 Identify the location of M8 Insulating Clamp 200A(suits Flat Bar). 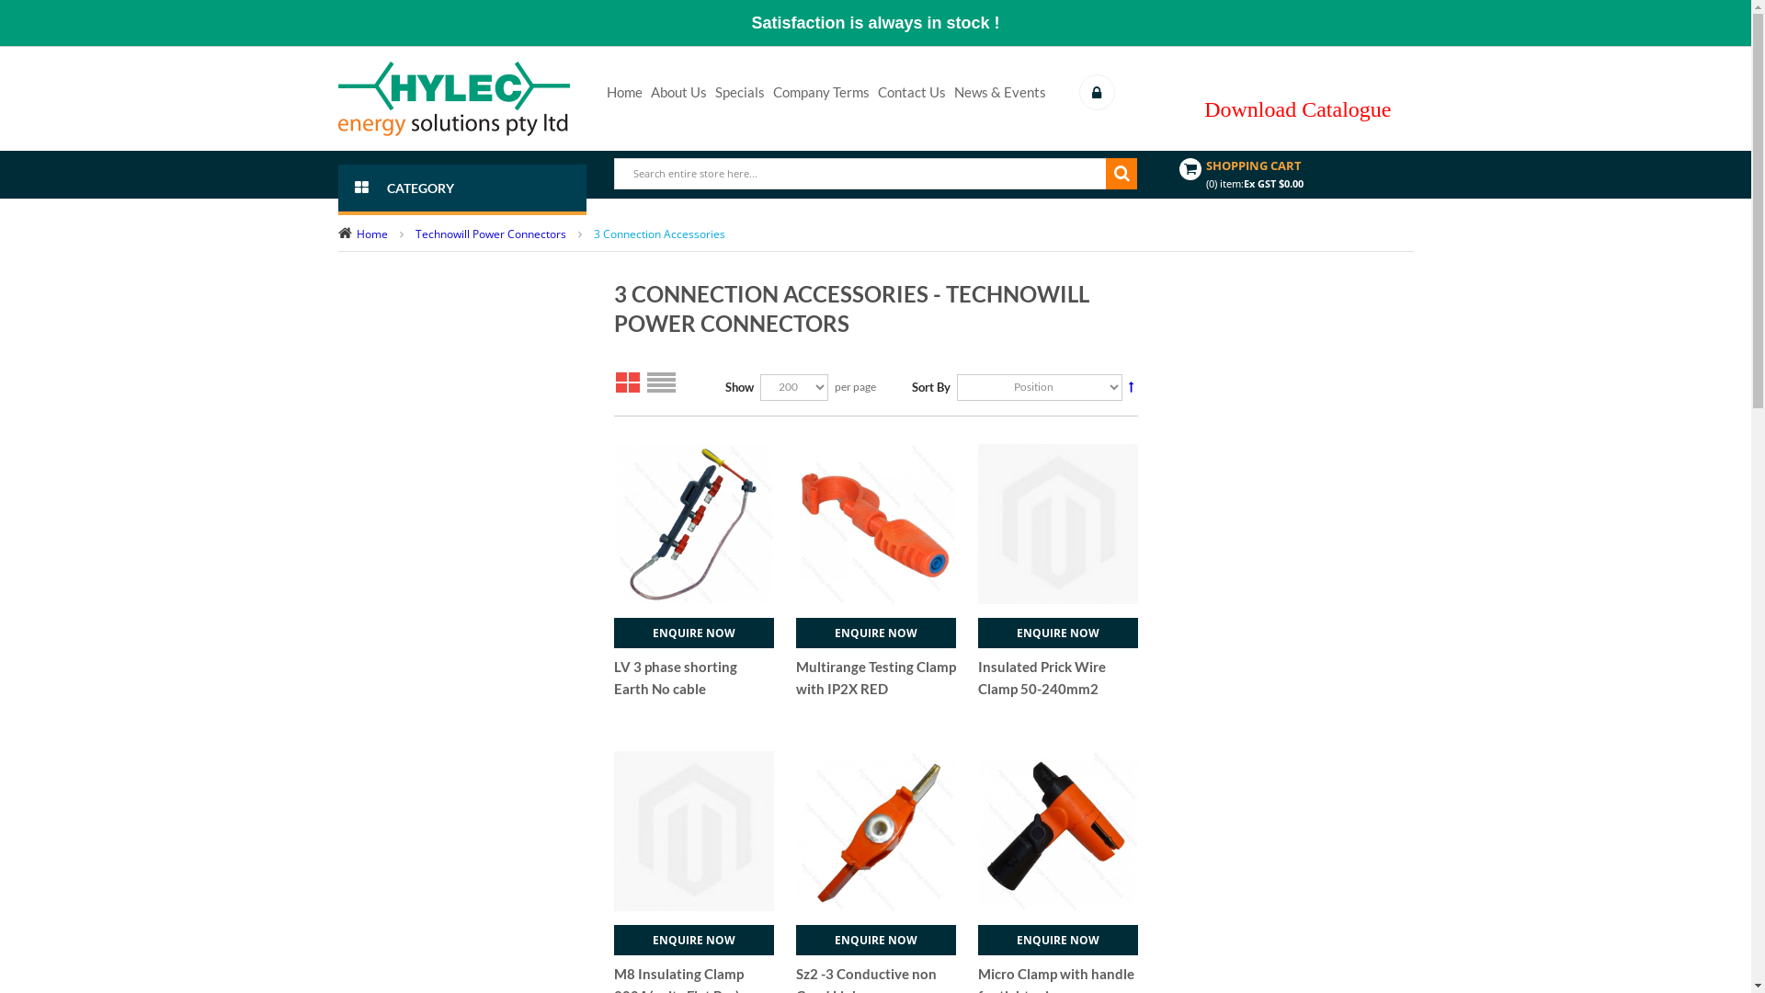
(694, 830).